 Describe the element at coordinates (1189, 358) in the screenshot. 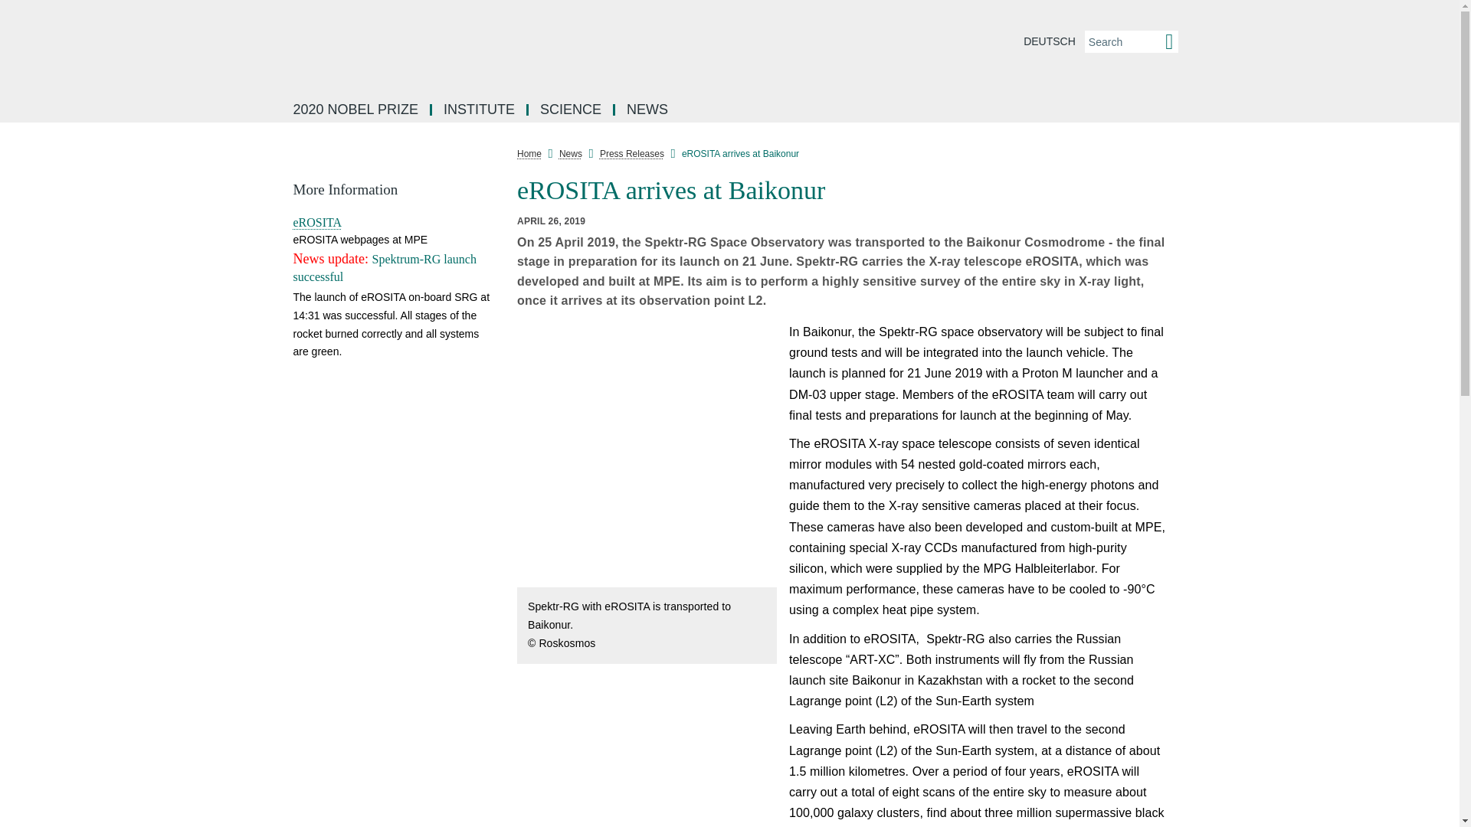

I see `E-Mail` at that location.